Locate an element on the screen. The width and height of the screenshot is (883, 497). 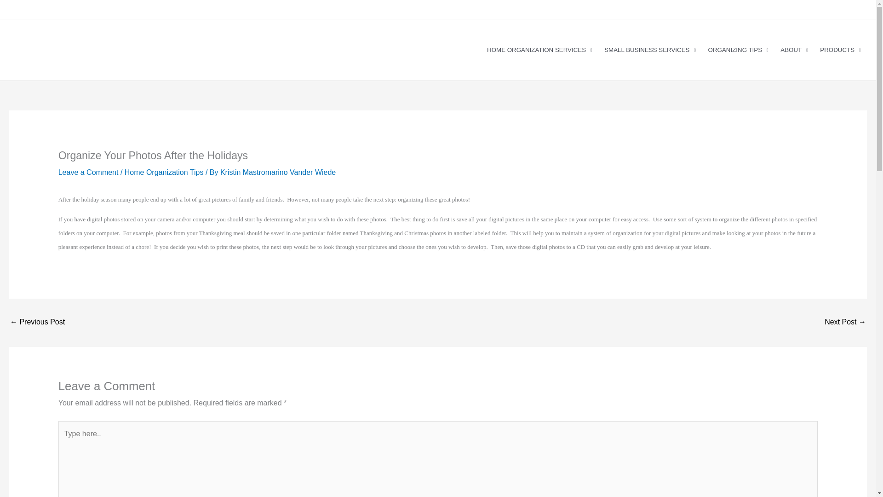
The Fifteen Minute Pick-Up is located at coordinates (845, 323).